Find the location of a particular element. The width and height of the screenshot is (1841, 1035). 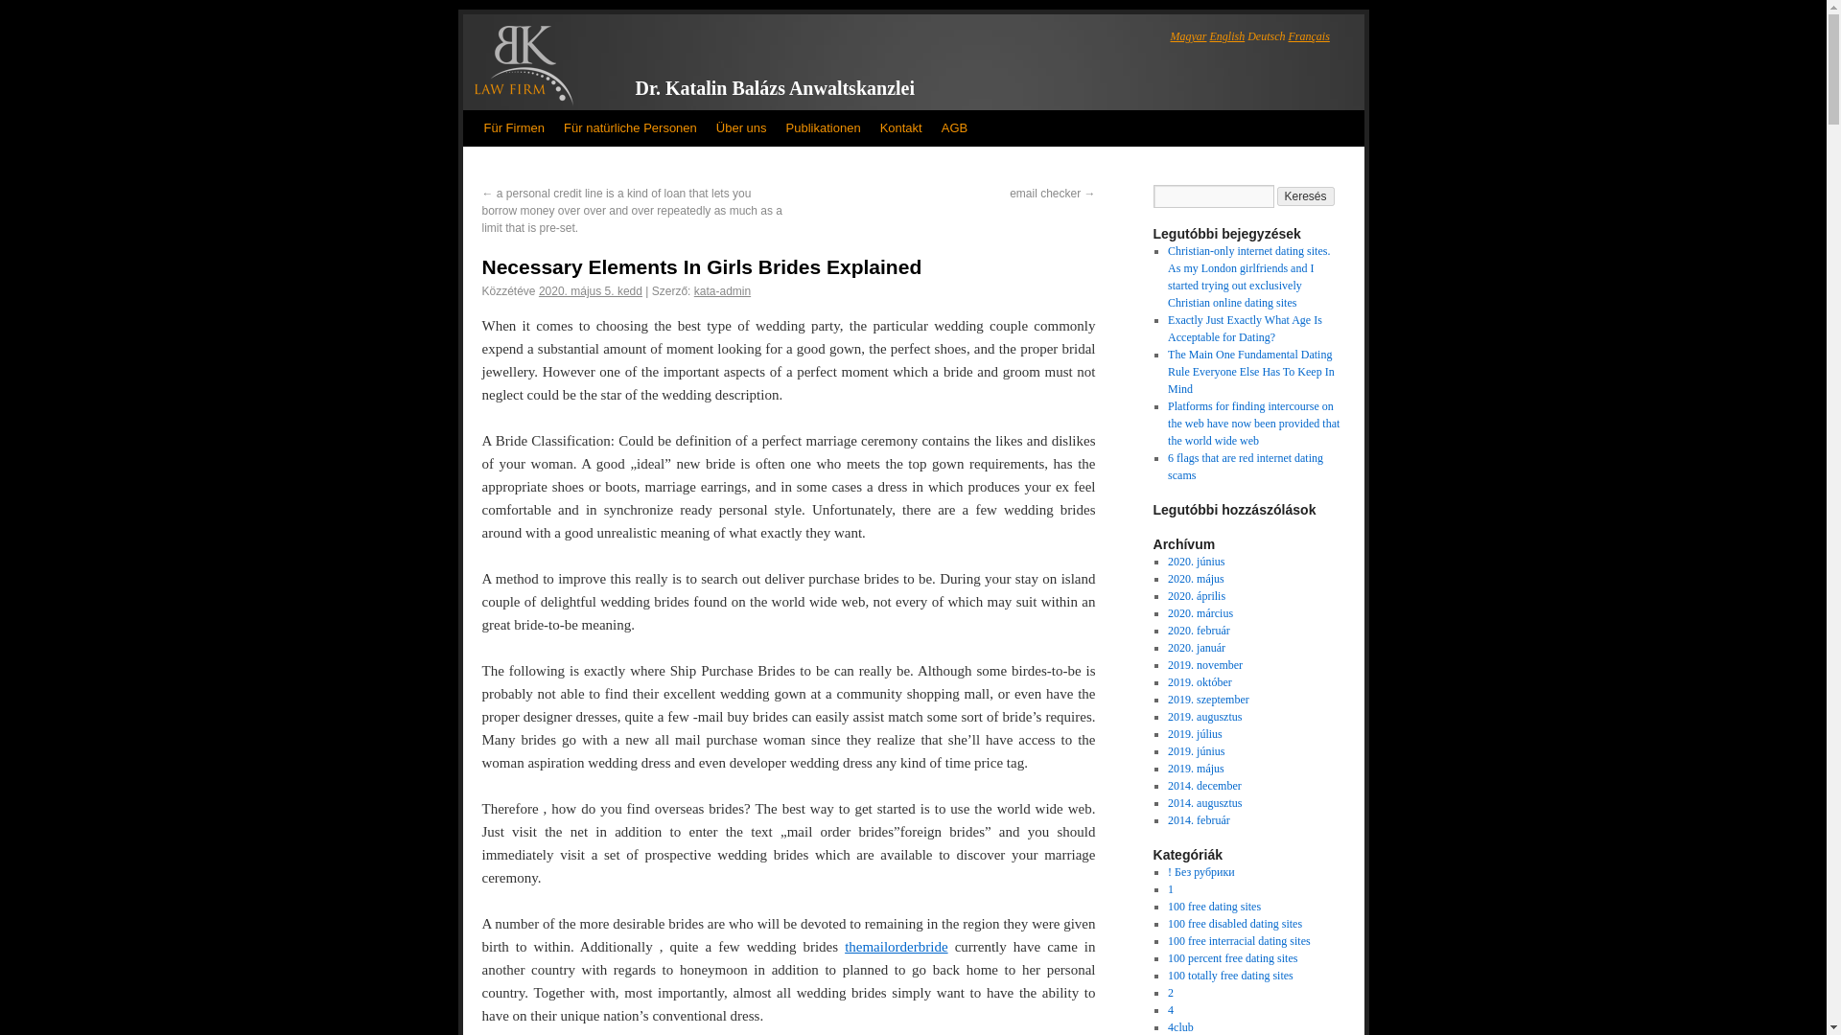

Magyar is located at coordinates (1187, 36).